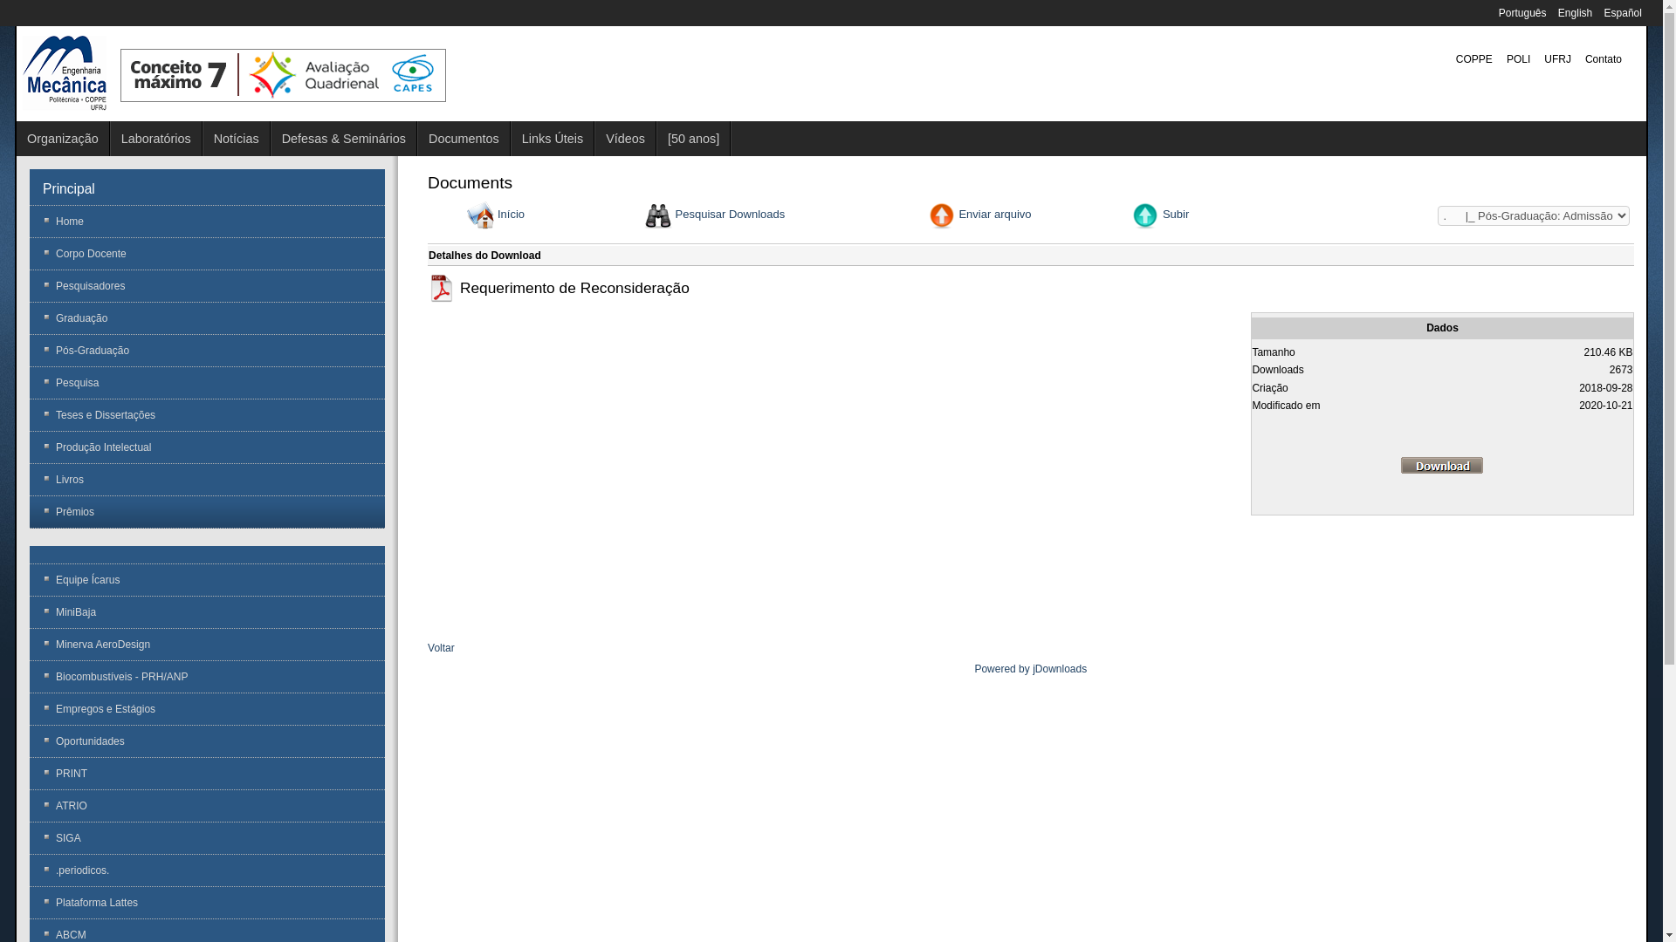  Describe the element at coordinates (1604, 59) in the screenshot. I see `Contato` at that location.